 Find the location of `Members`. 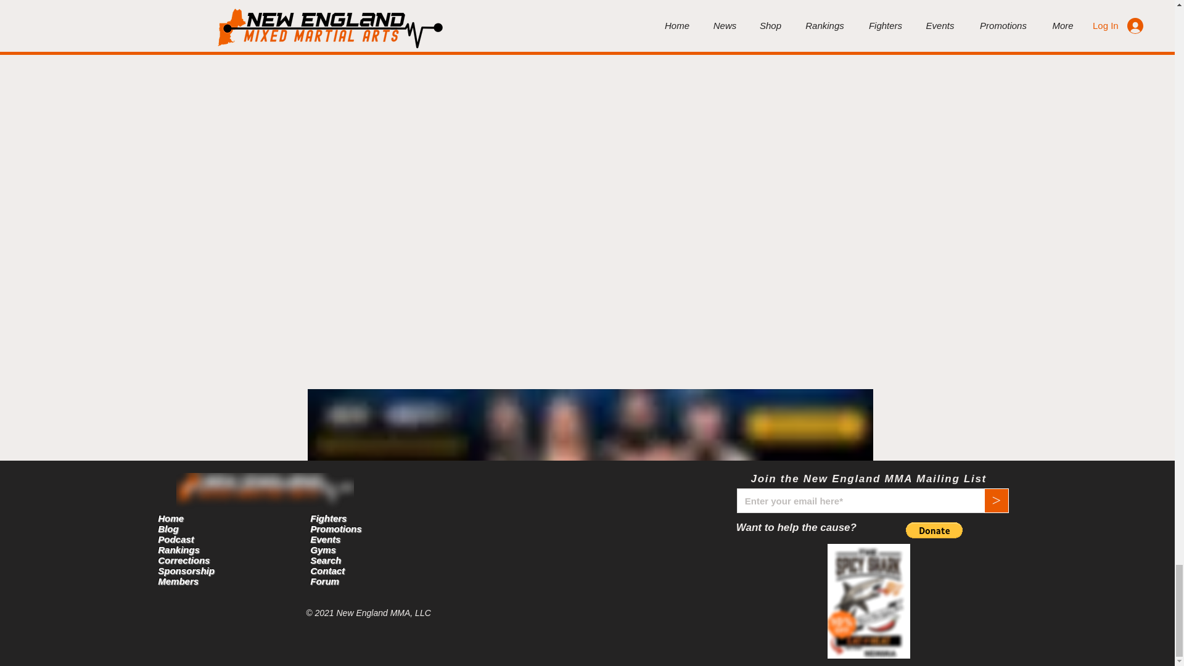

Members is located at coordinates (178, 581).